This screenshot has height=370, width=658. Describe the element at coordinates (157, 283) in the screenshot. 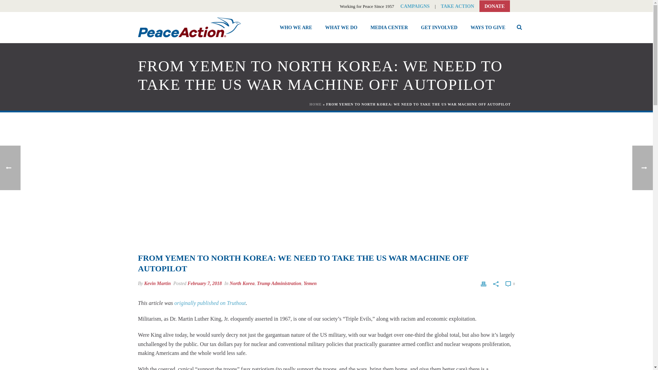

I see `Posts by Kevin Martin` at that location.